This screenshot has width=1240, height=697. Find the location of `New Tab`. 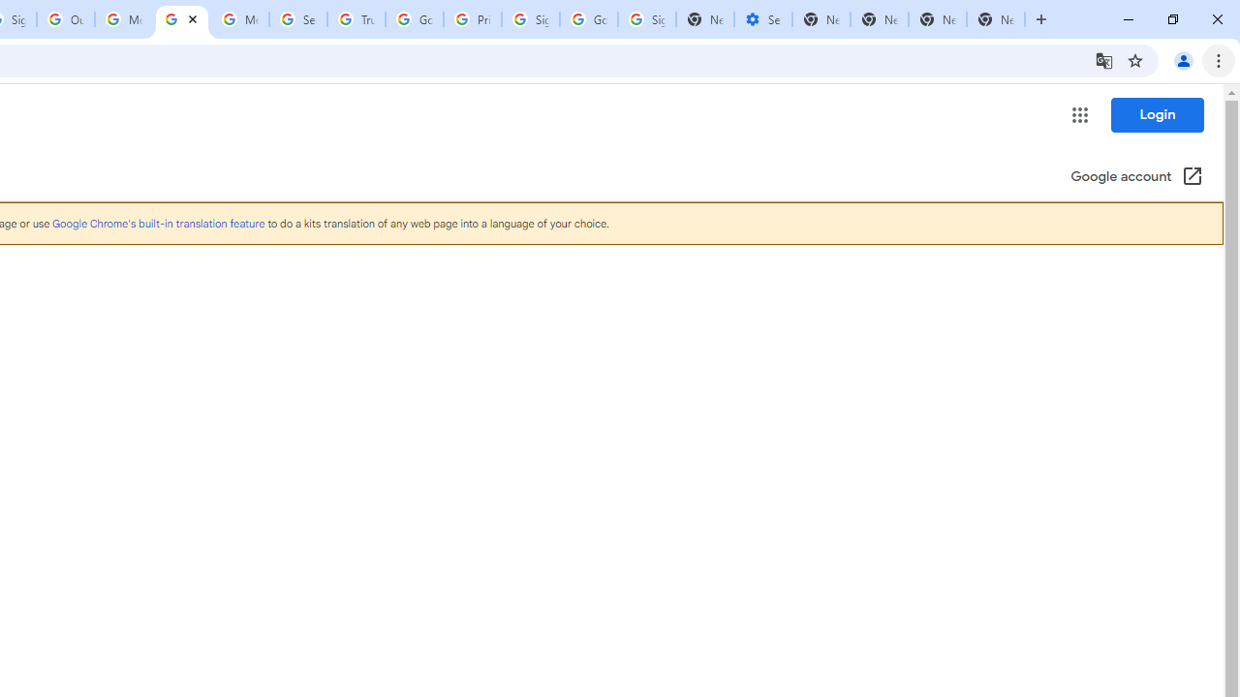

New Tab is located at coordinates (996, 19).